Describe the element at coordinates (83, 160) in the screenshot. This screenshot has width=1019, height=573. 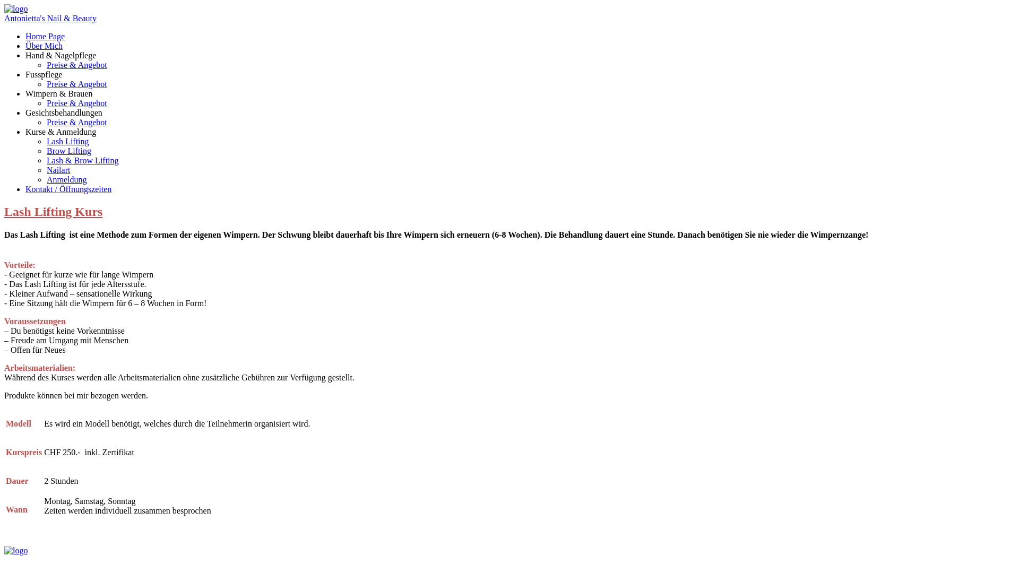
I see `Lash & Brow Lifting` at that location.